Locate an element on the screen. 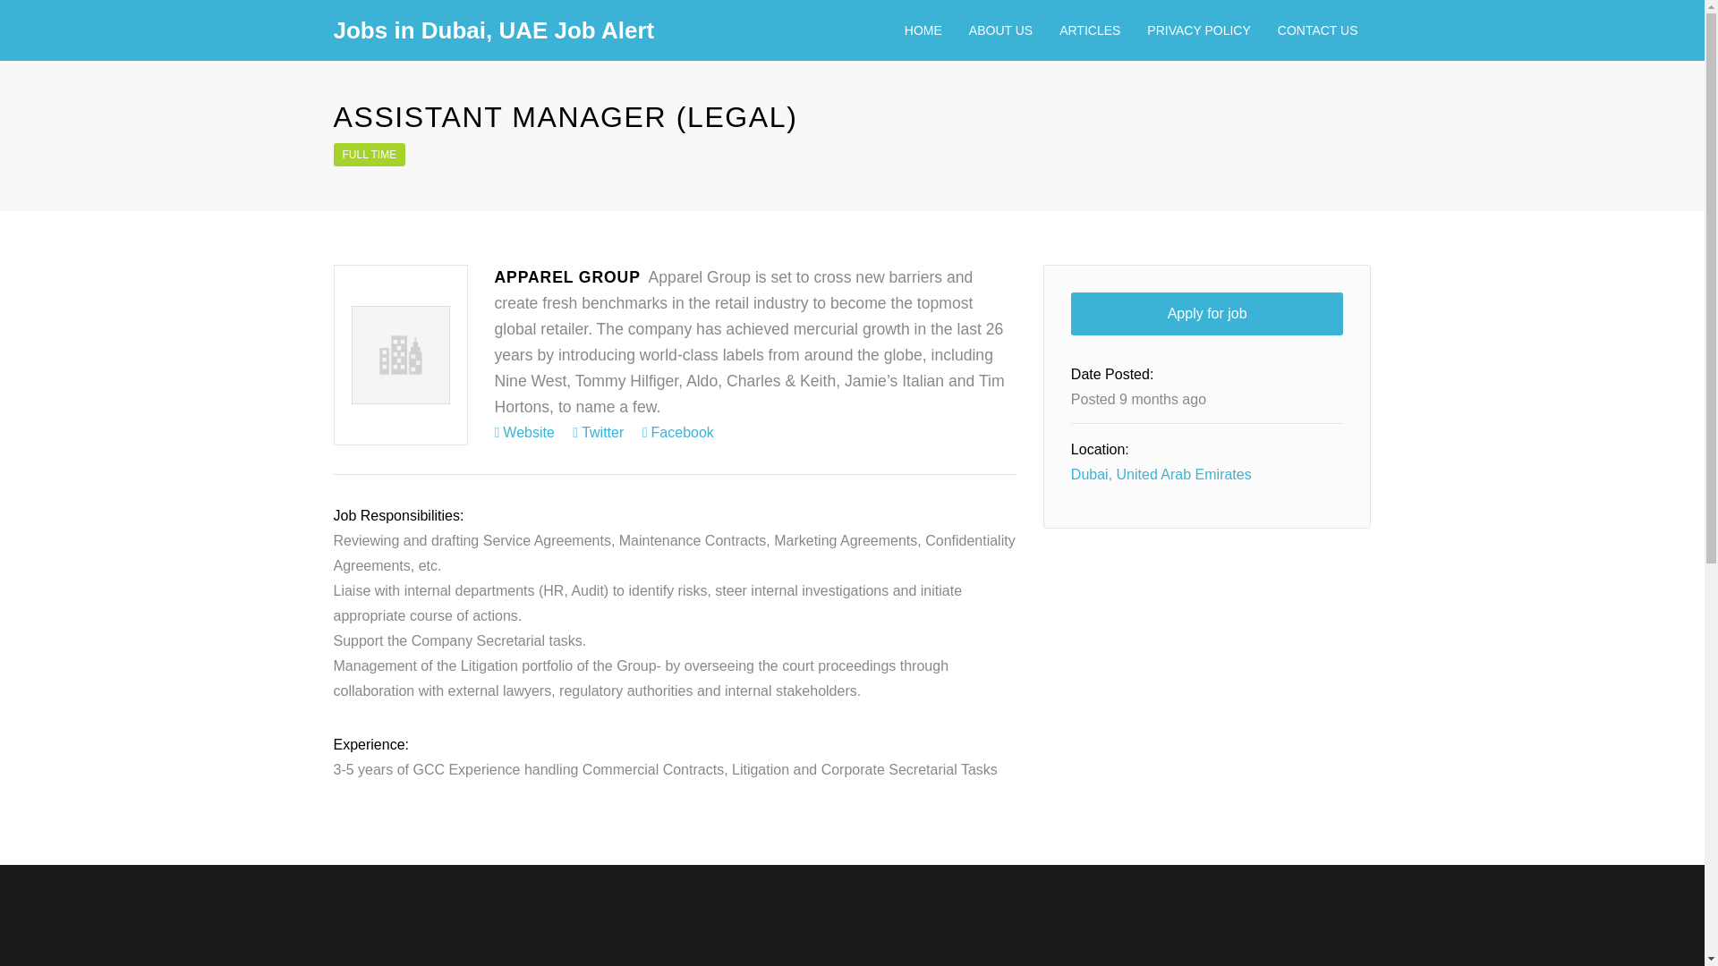  APPAREL GROUP is located at coordinates (566, 277).